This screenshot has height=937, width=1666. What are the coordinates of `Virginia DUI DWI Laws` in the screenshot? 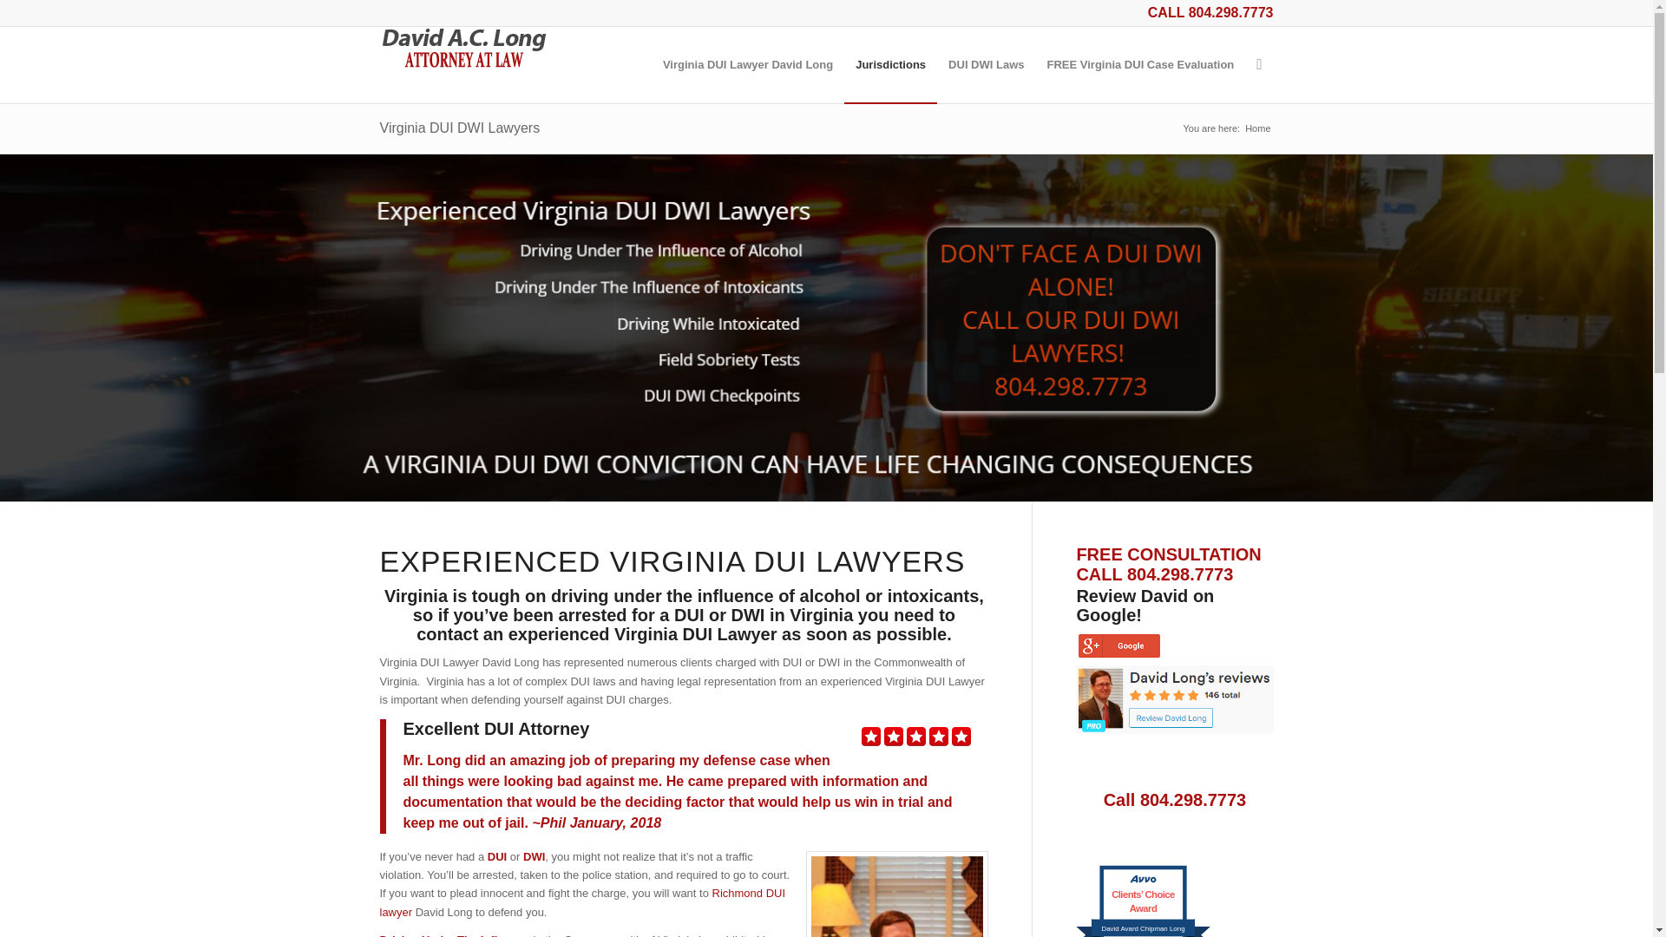 It's located at (986, 64).